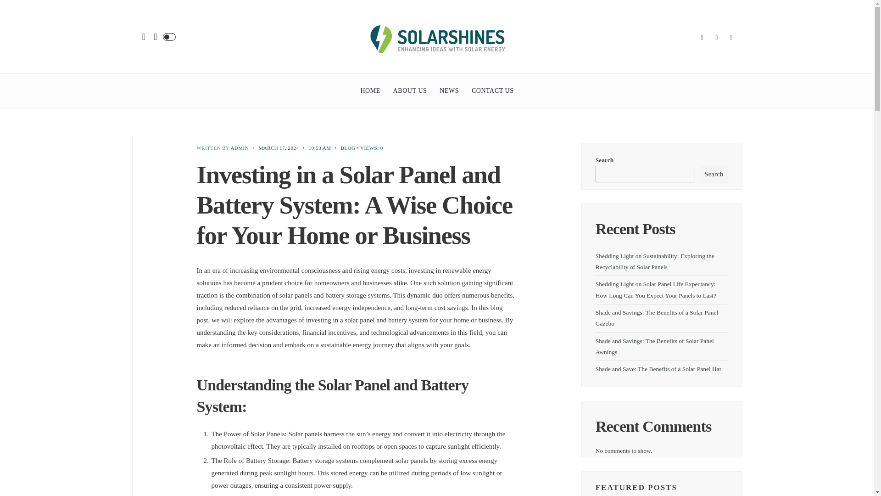  What do you see at coordinates (492, 91) in the screenshot?
I see `CONTACT US` at bounding box center [492, 91].